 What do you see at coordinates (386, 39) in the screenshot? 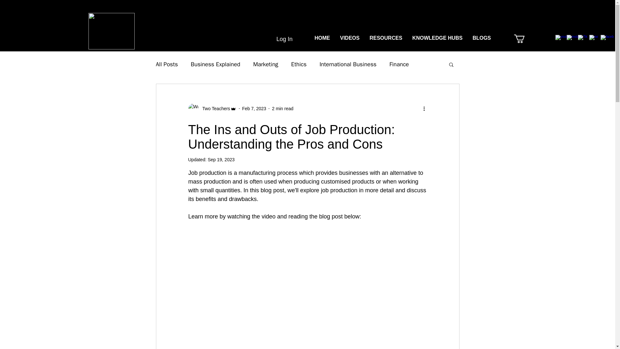
I see `RESOURCES` at bounding box center [386, 39].